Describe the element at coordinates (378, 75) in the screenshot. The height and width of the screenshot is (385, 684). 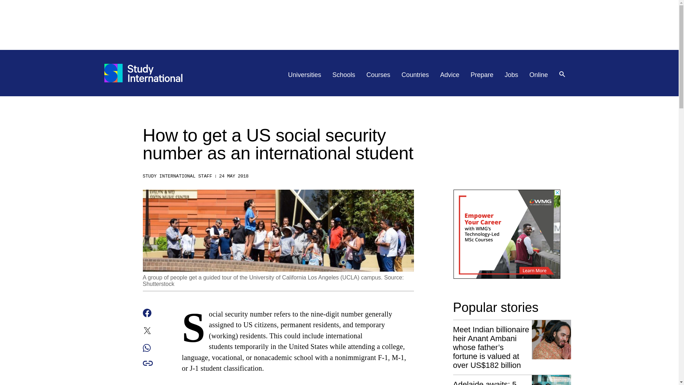
I see `Courses` at that location.